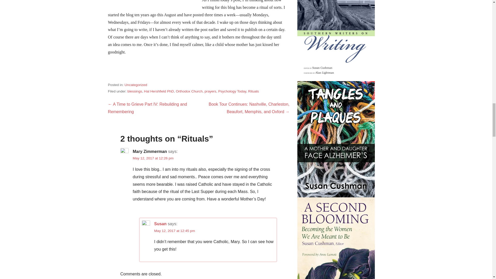 The image size is (496, 279). Describe the element at coordinates (136, 85) in the screenshot. I see `Uncategorized` at that location.